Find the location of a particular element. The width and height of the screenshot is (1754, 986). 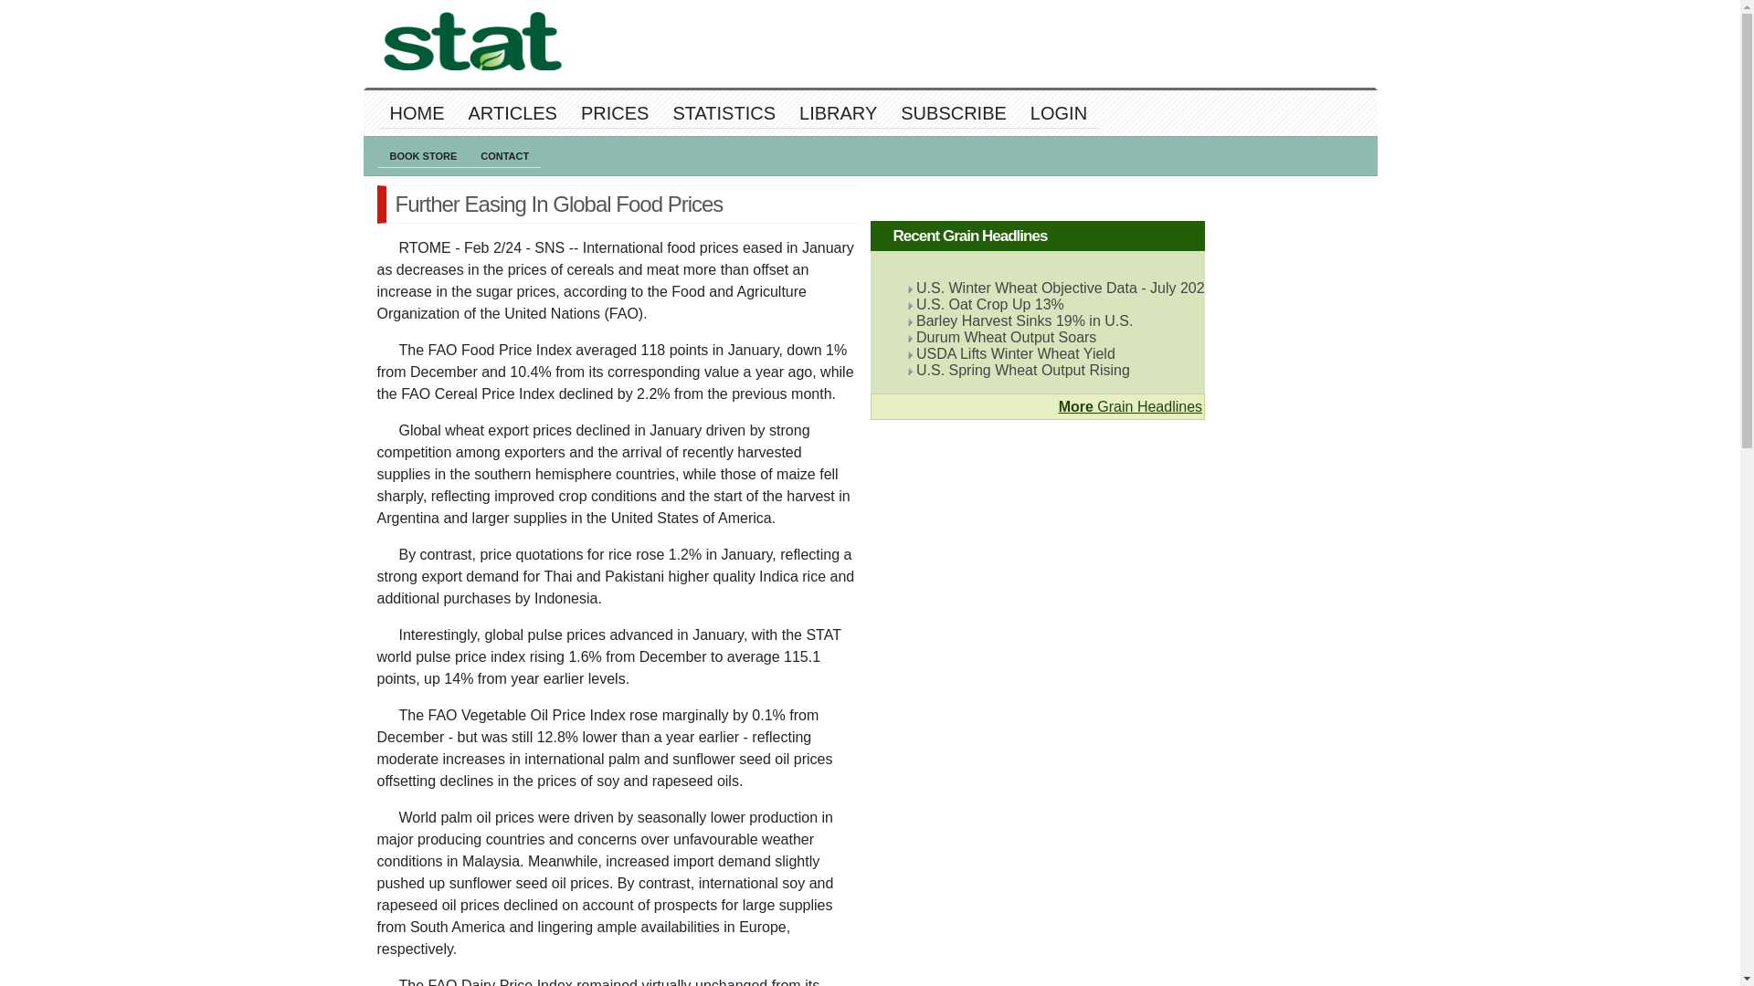

LIBRARY is located at coordinates (839, 113).